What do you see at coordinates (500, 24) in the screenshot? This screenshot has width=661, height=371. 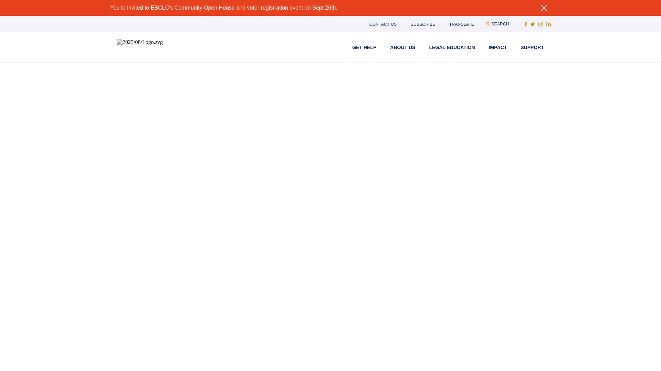 I see `SEARCH` at bounding box center [500, 24].